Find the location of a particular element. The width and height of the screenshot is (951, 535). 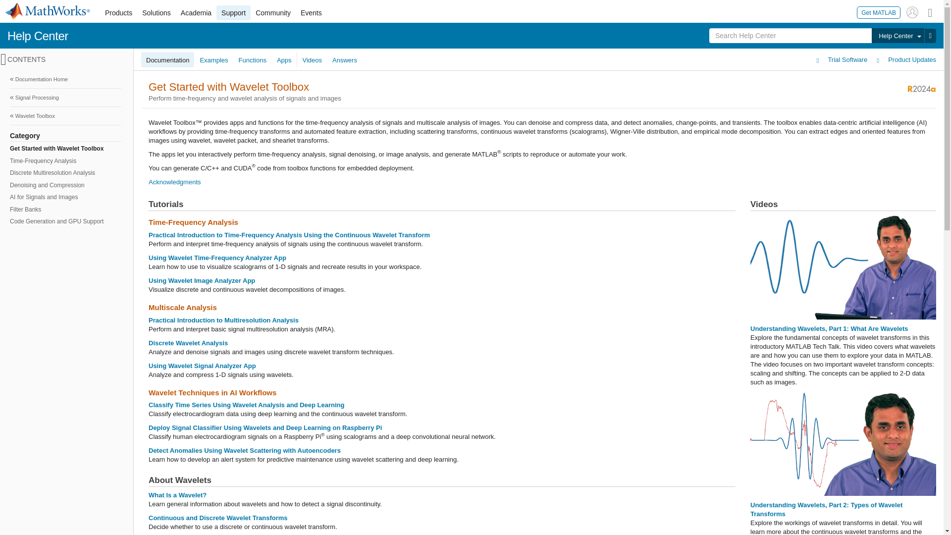

Academia is located at coordinates (196, 13).